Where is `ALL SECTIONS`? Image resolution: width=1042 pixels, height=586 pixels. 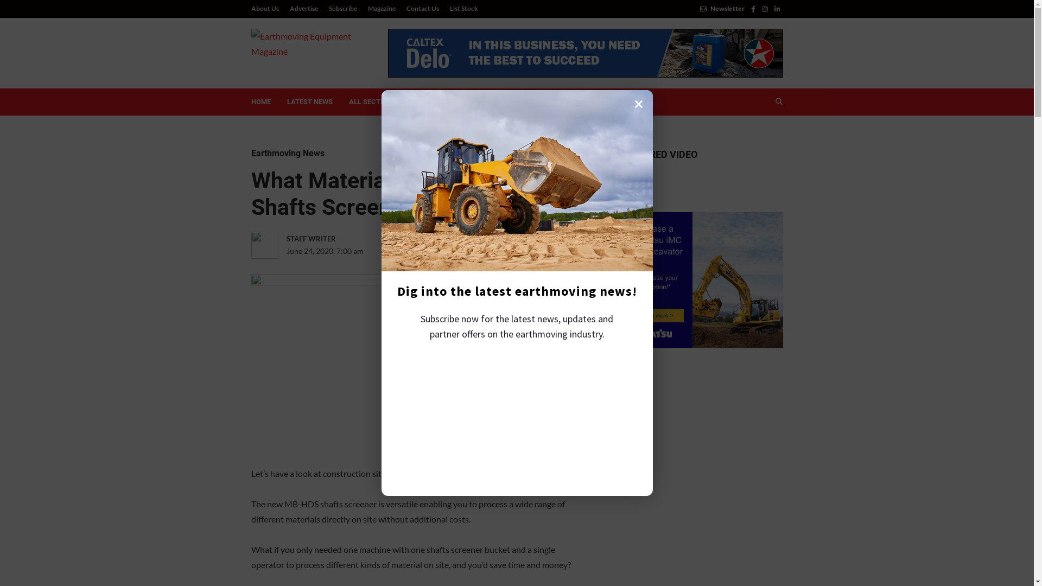 ALL SECTIONS is located at coordinates (378, 102).